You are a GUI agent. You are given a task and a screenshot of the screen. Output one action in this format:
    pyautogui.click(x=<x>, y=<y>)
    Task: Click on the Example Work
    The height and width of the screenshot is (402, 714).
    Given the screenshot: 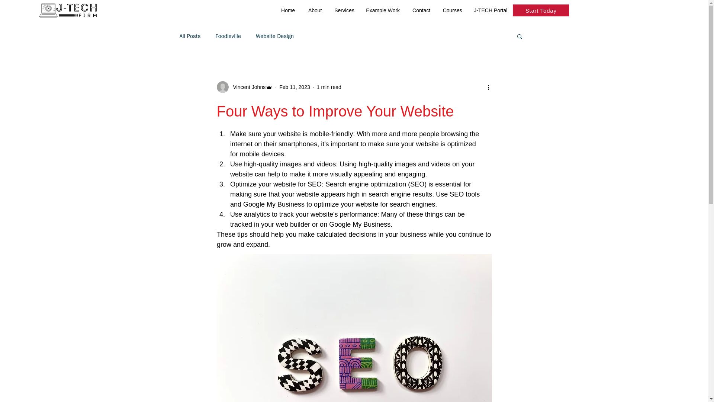 What is the action you would take?
    pyautogui.click(x=382, y=10)
    